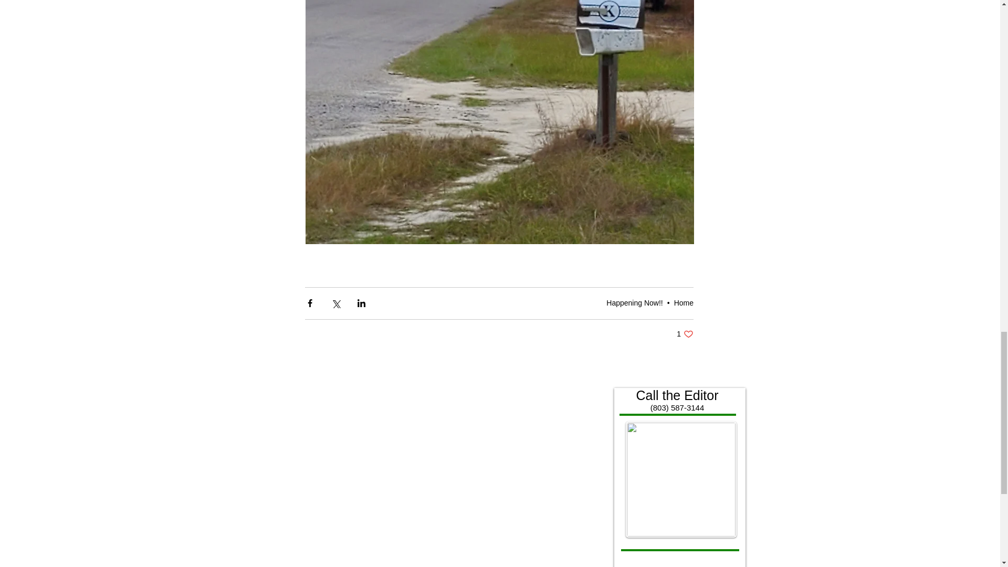  I want to click on Home, so click(685, 334).